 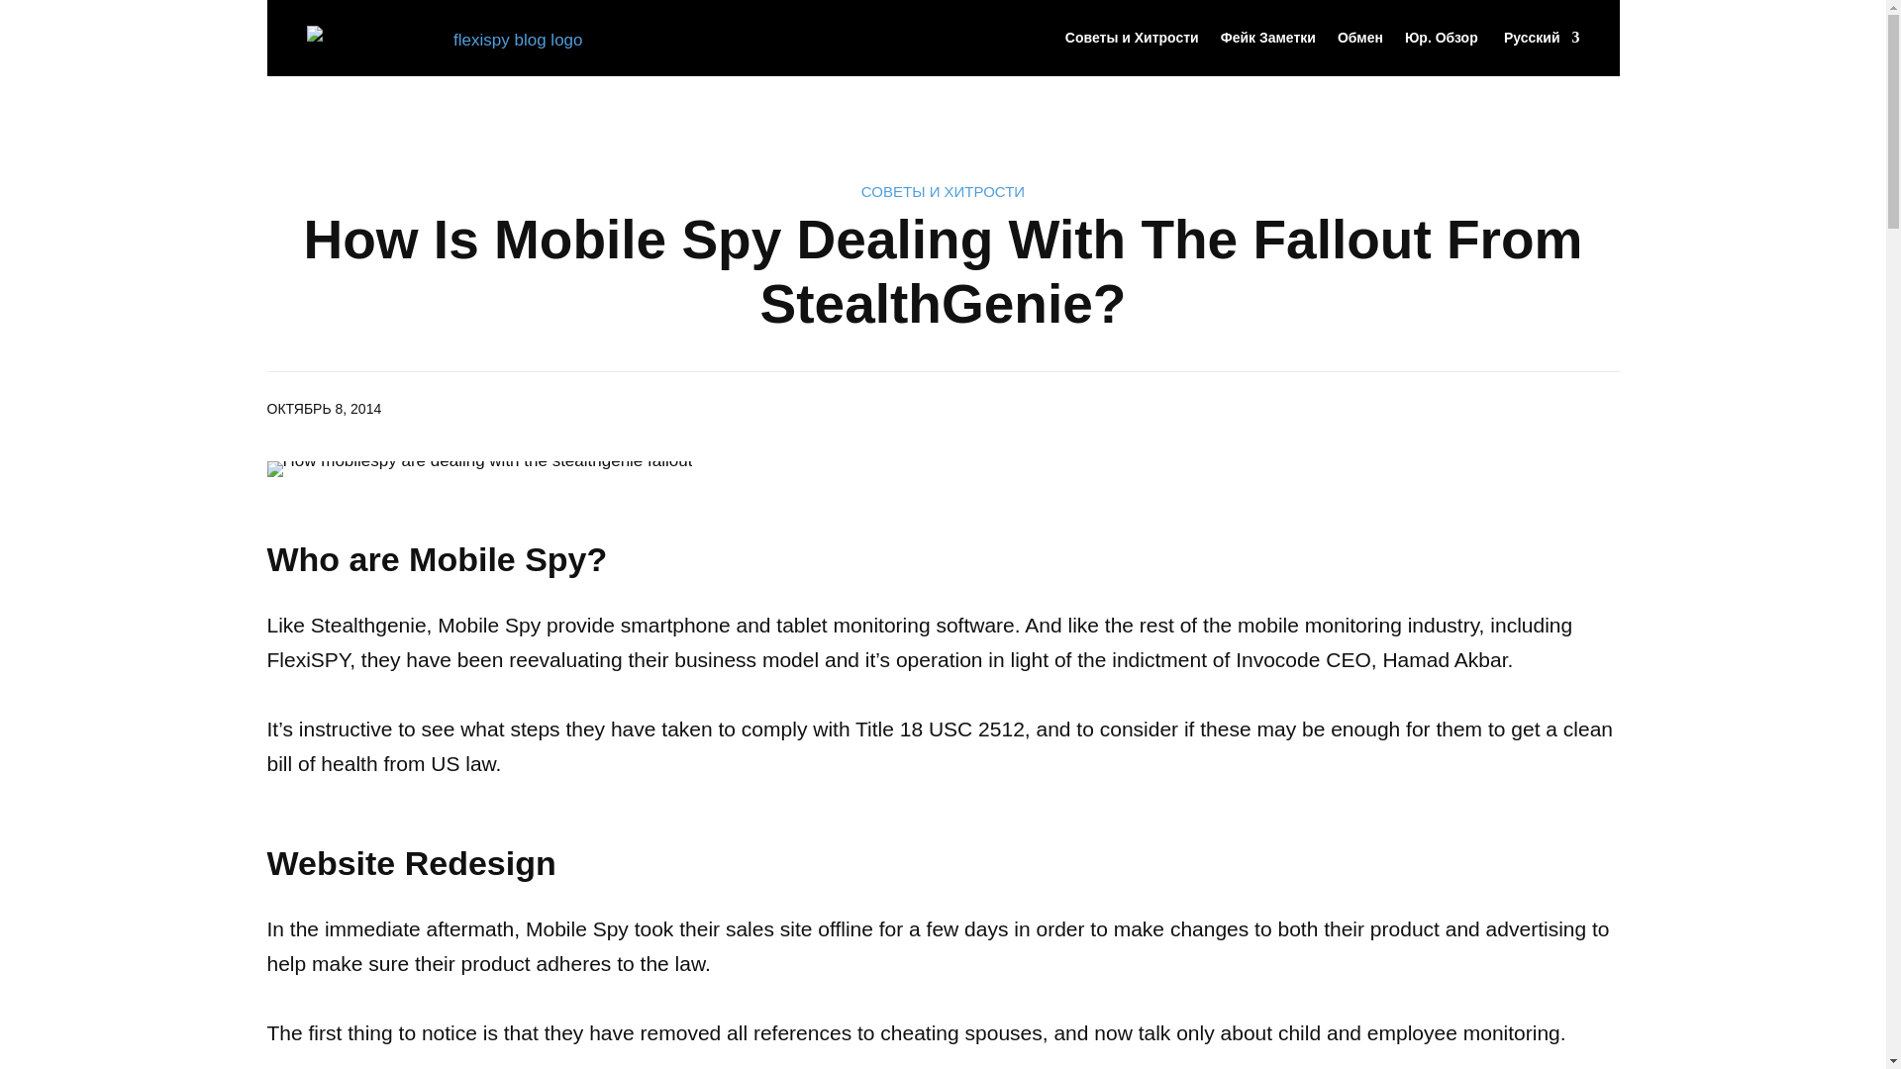 What do you see at coordinates (480, 468) in the screenshot?
I see `How mobilespy are dealing with the stealthgenie fallout` at bounding box center [480, 468].